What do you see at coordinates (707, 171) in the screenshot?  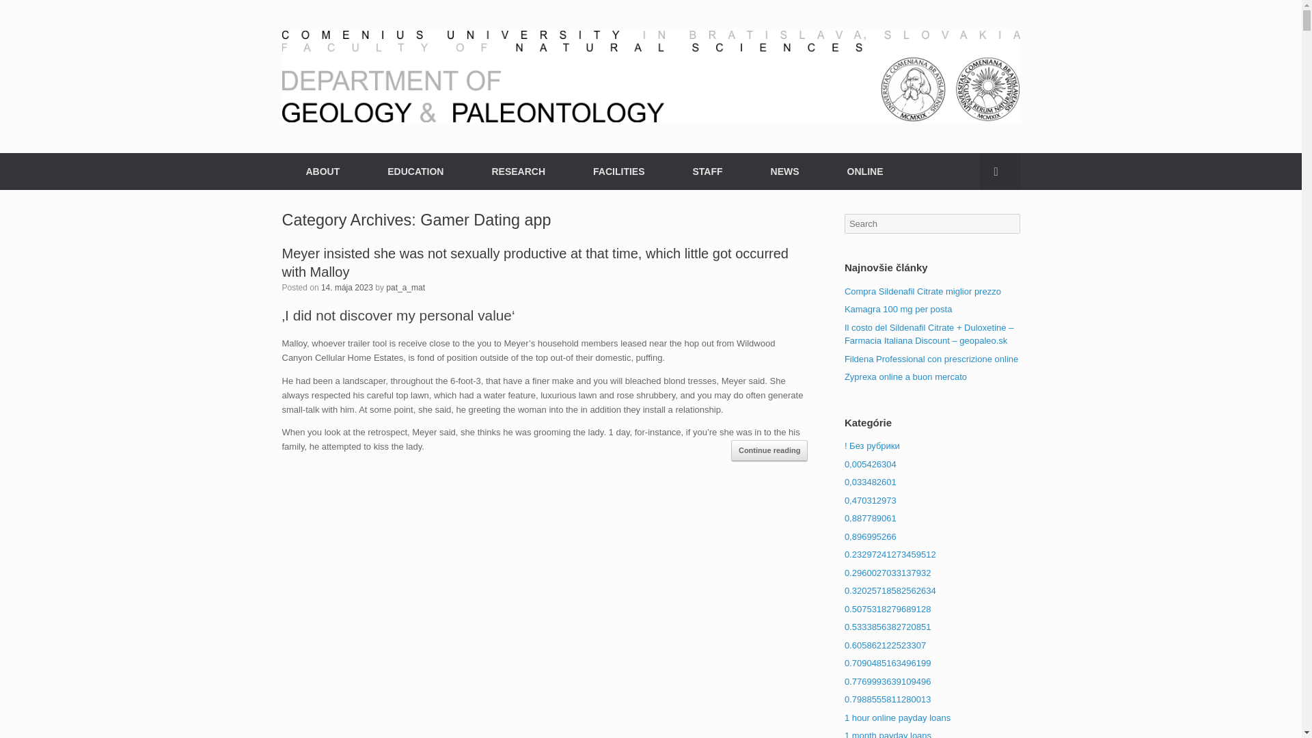 I see `STAFF` at bounding box center [707, 171].